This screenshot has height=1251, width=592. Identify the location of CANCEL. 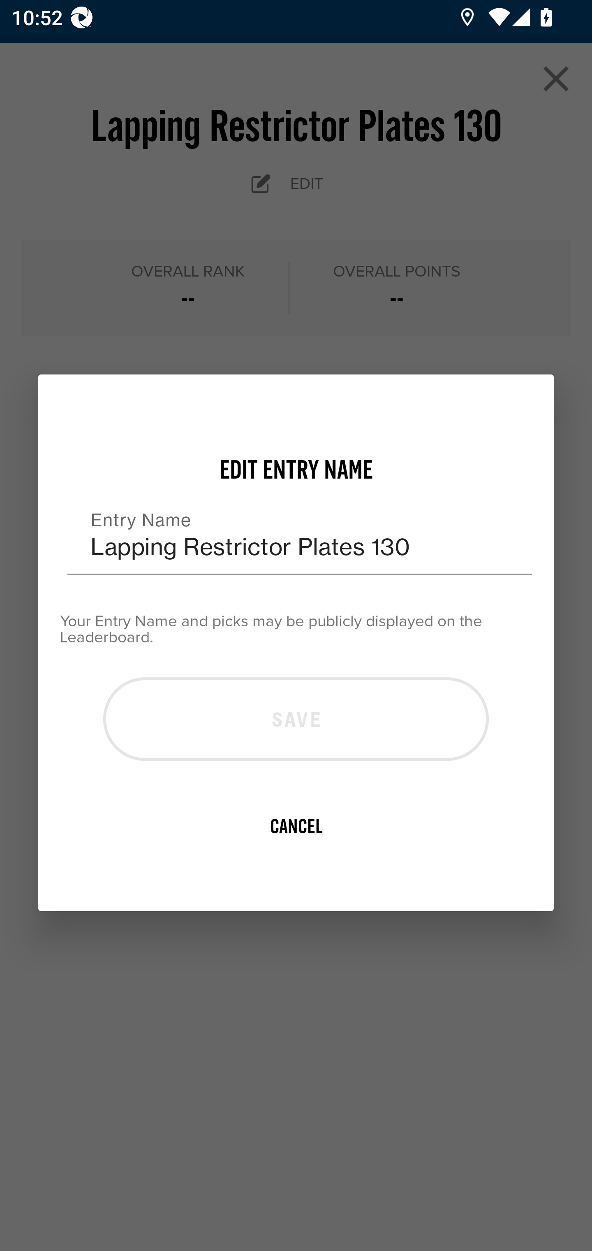
(296, 826).